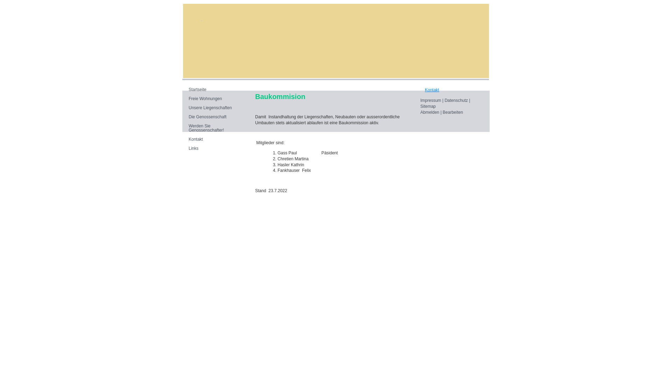  What do you see at coordinates (430, 112) in the screenshot?
I see `Abmelden` at bounding box center [430, 112].